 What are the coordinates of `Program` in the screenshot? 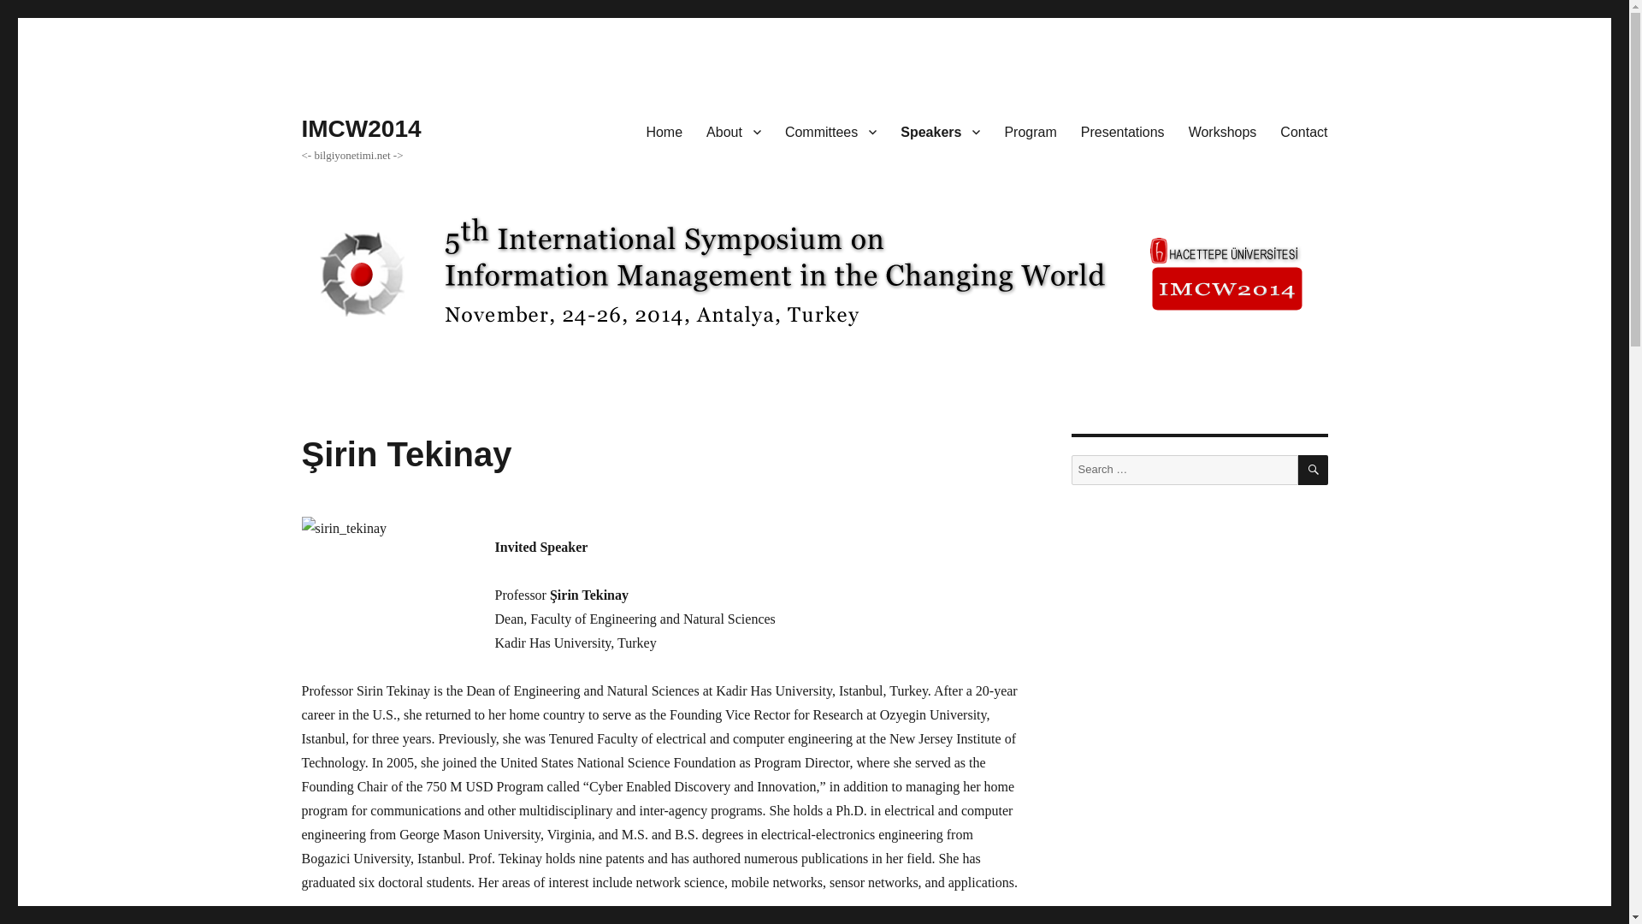 It's located at (1030, 131).